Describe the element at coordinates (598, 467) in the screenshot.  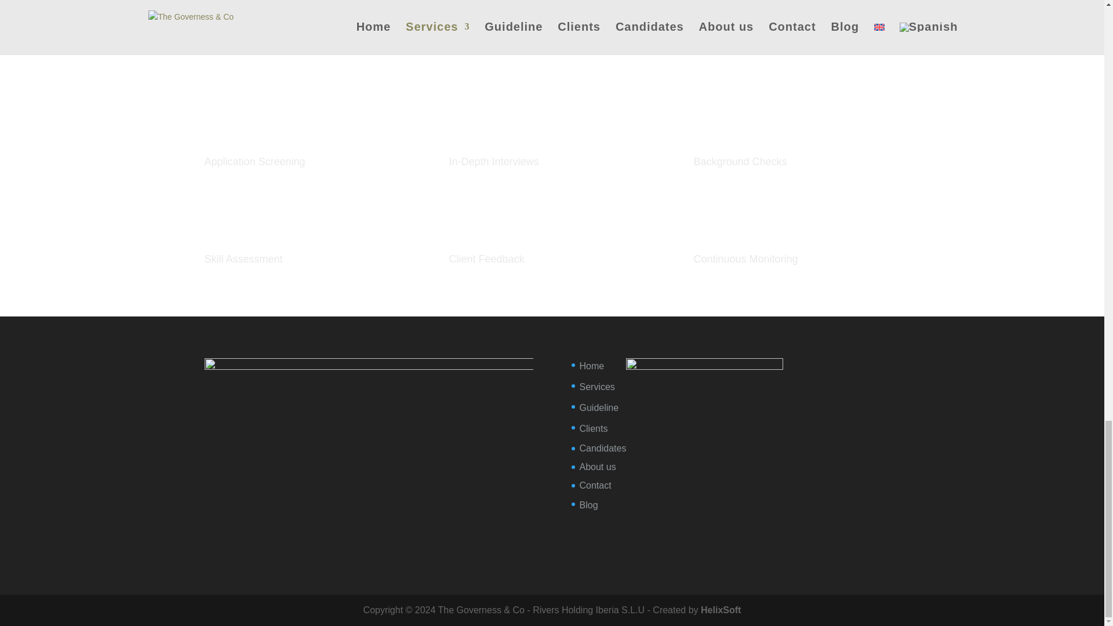
I see `About us` at that location.